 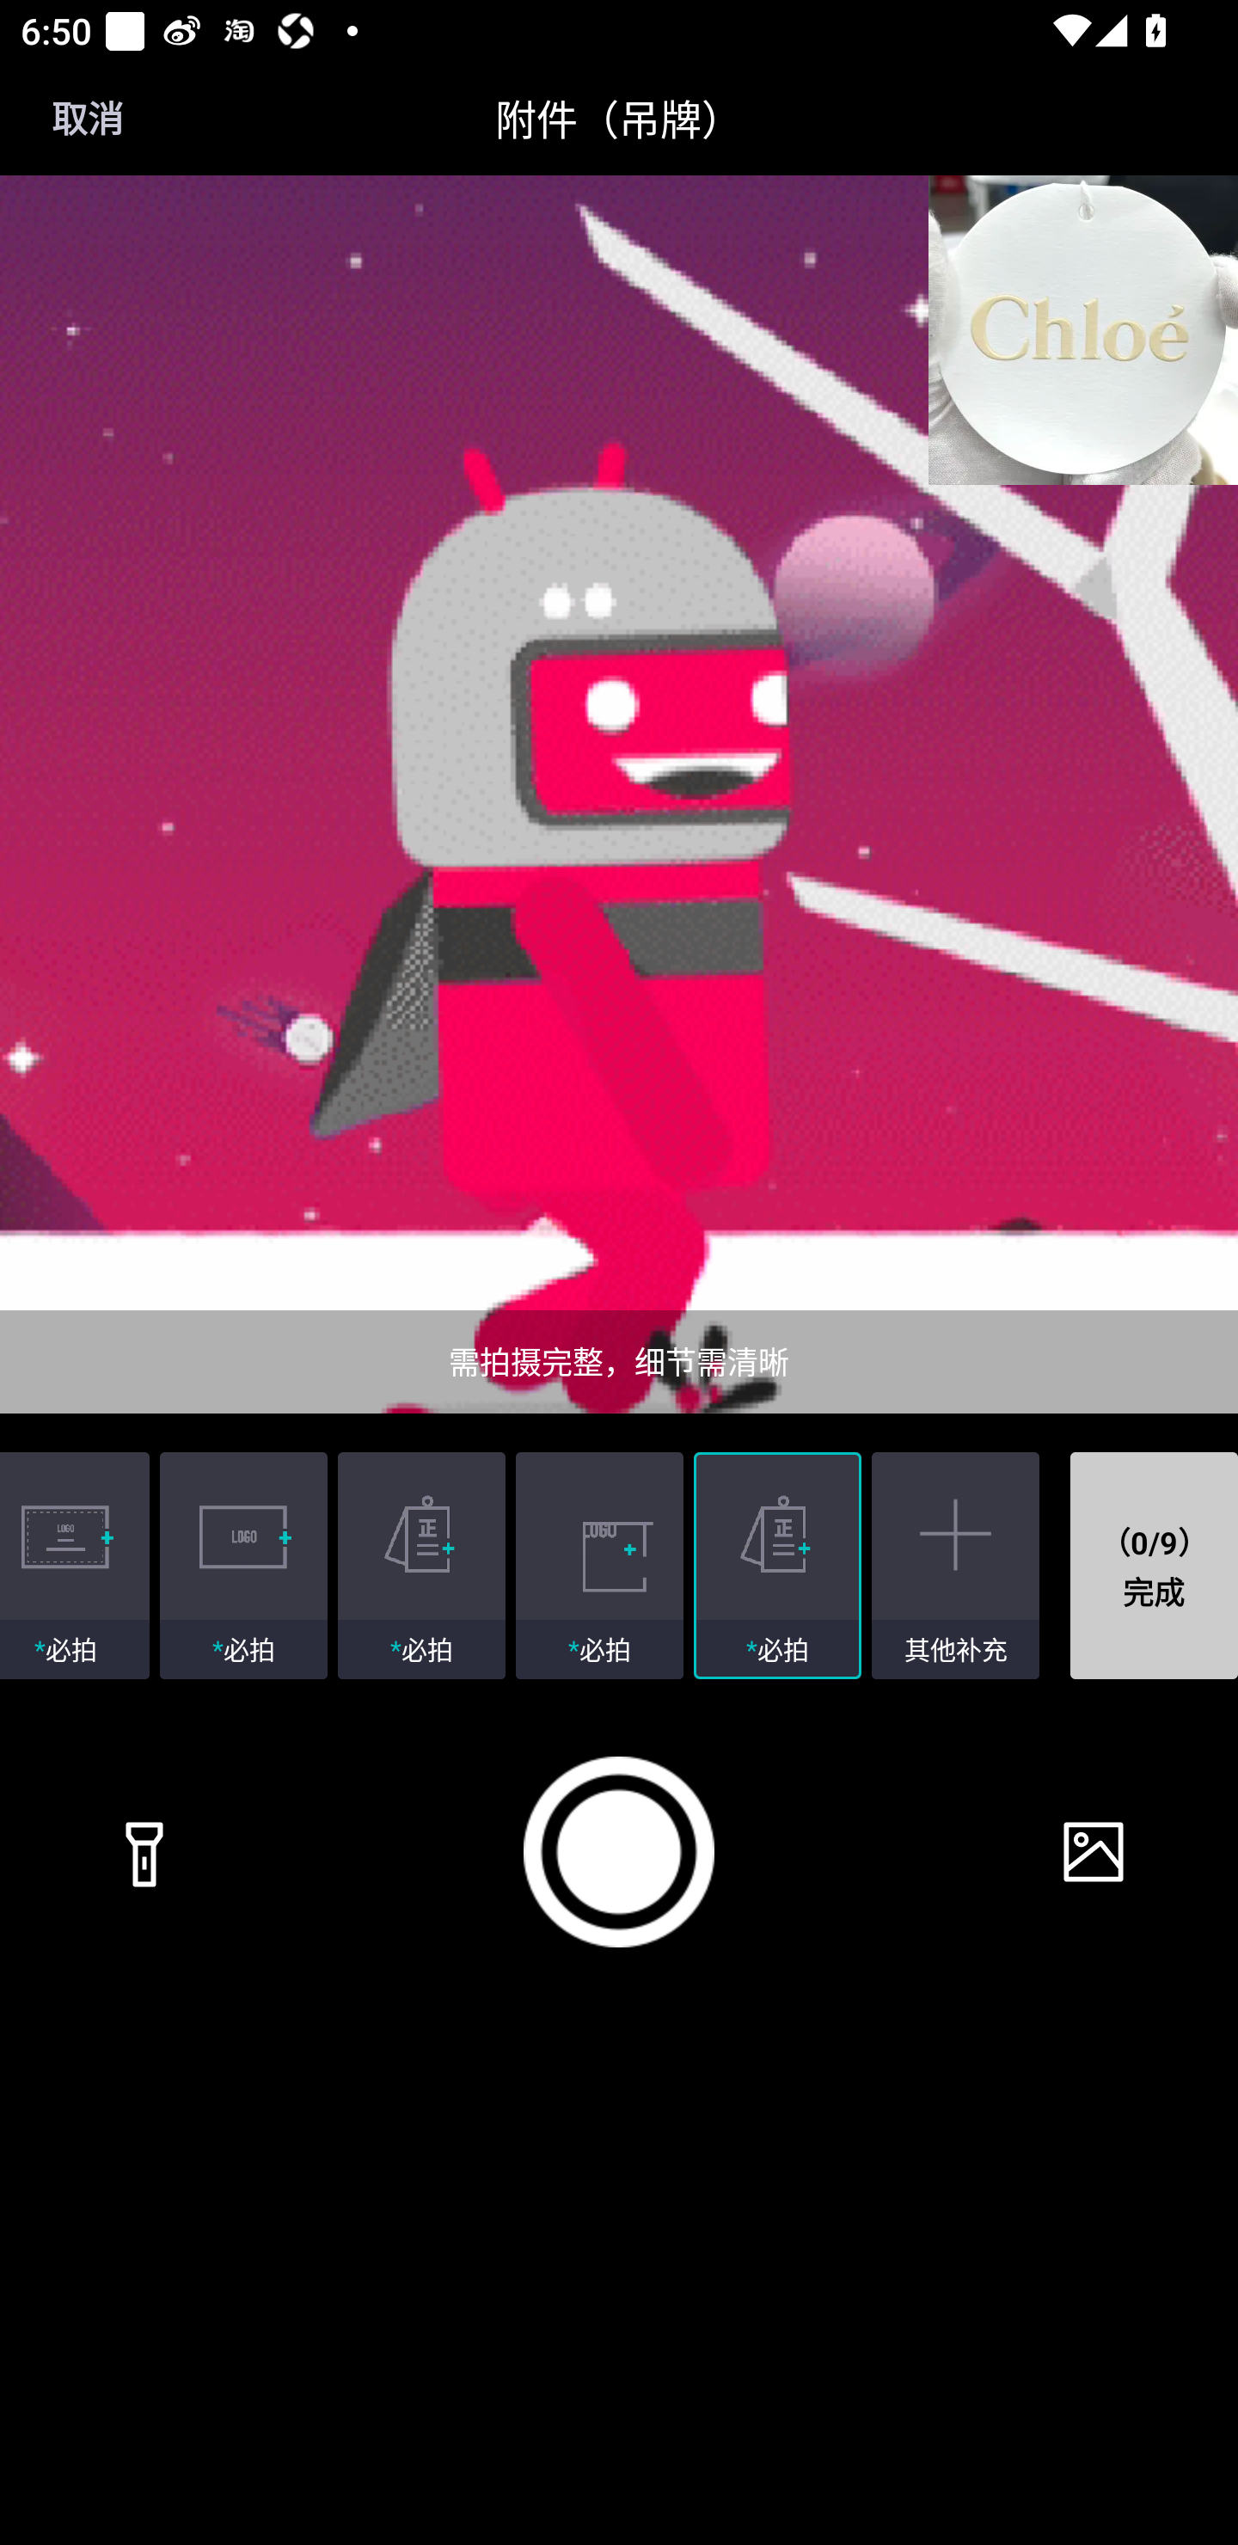 I want to click on 取消, so click(x=88, y=119).